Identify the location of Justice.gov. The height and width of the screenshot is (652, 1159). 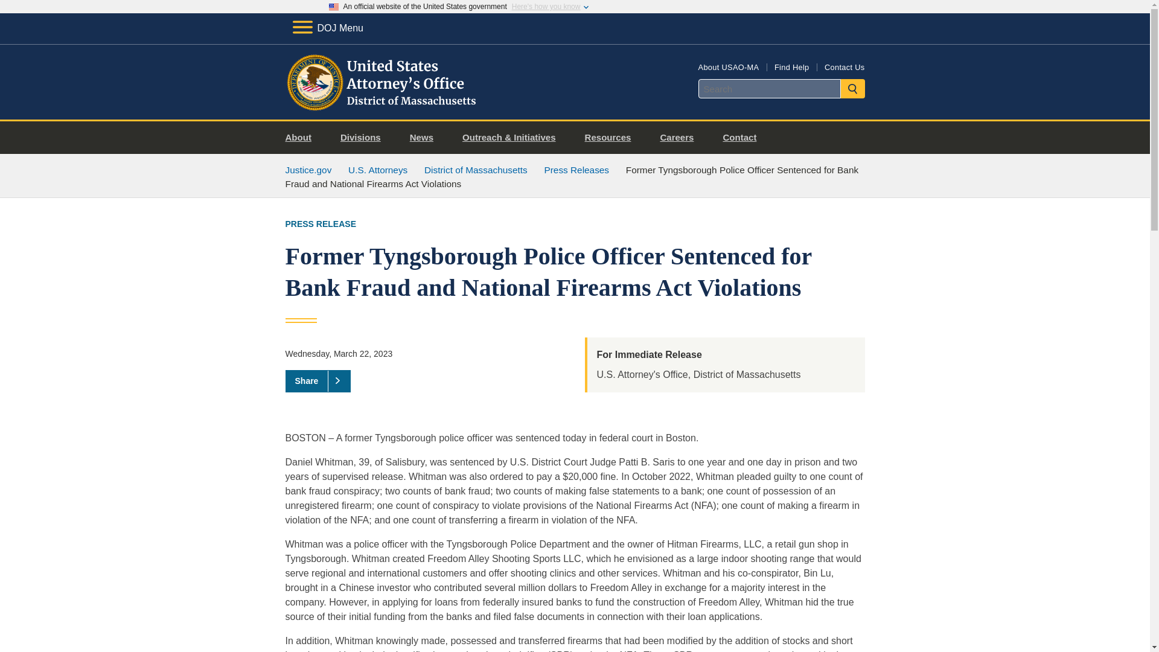
(308, 170).